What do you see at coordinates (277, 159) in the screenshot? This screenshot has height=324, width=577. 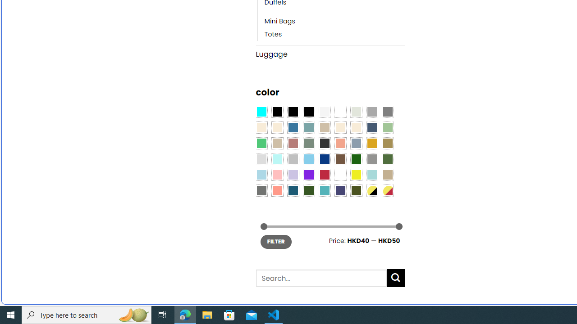 I see `Mint` at bounding box center [277, 159].